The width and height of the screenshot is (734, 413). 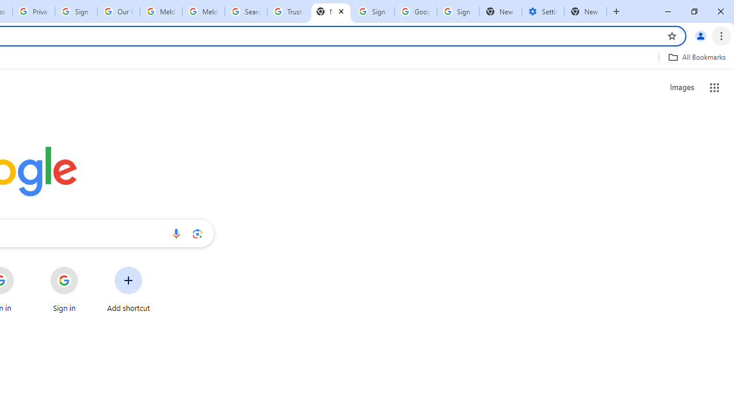 I want to click on Google Cybersecurity Innovations - Google Safety Center, so click(x=415, y=11).